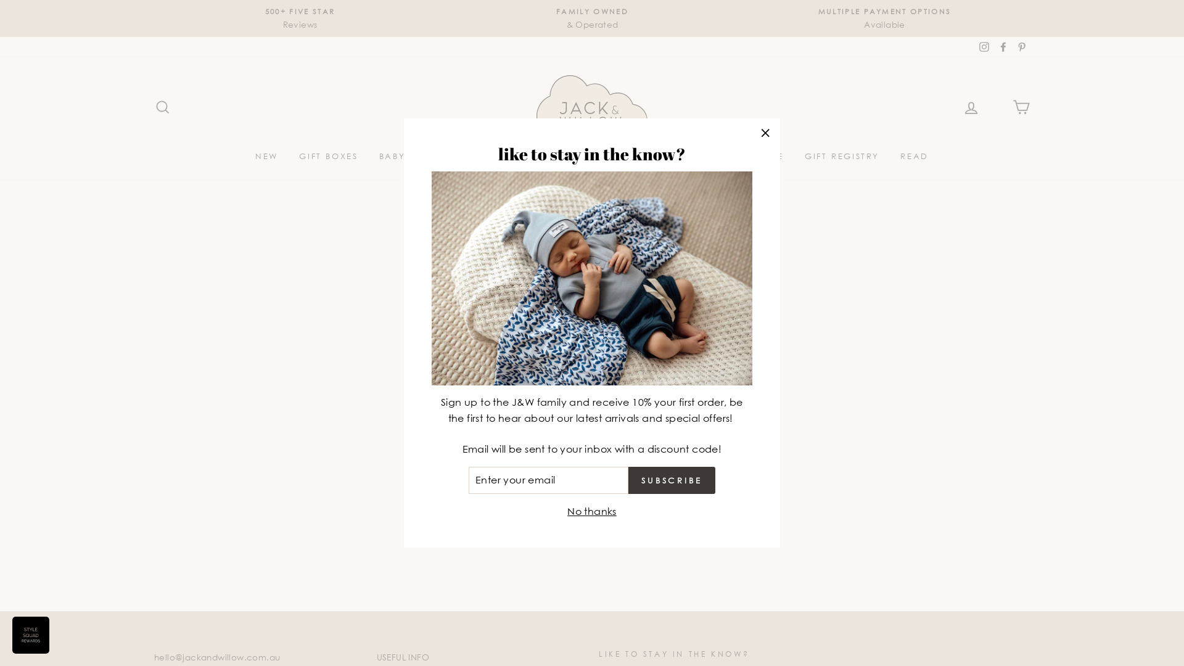 The height and width of the screenshot is (666, 1184). I want to click on LIFESTYLE, so click(451, 156).